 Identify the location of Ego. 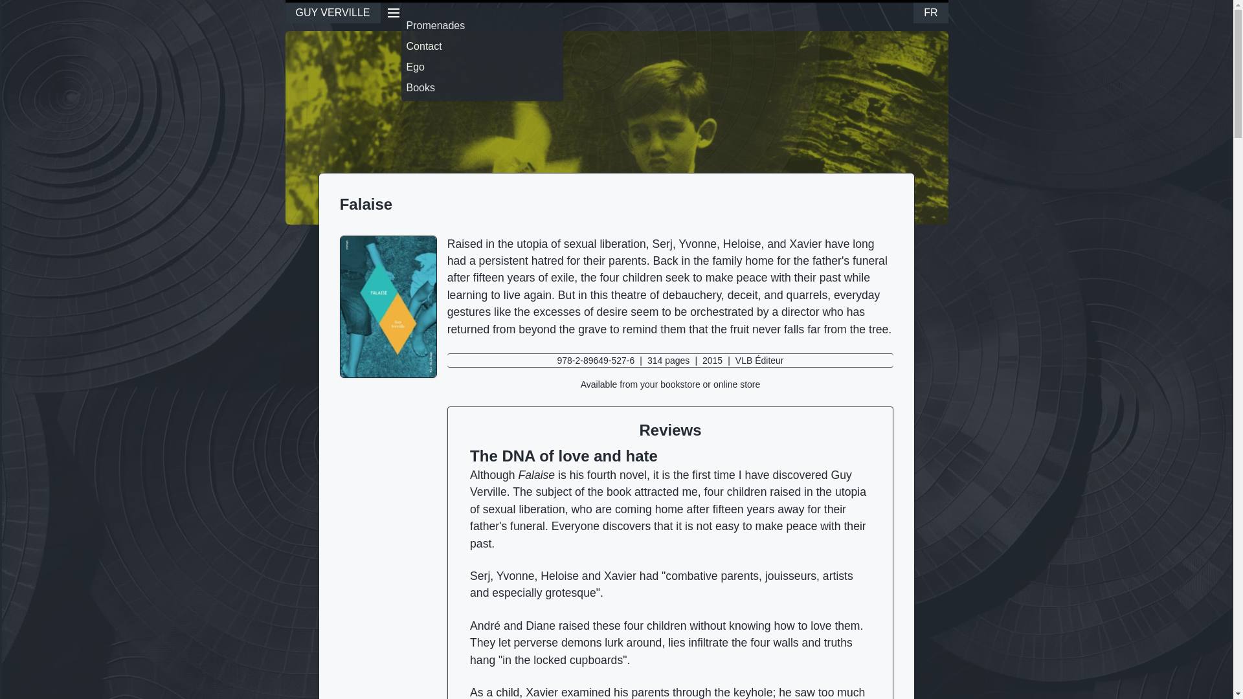
(482, 67).